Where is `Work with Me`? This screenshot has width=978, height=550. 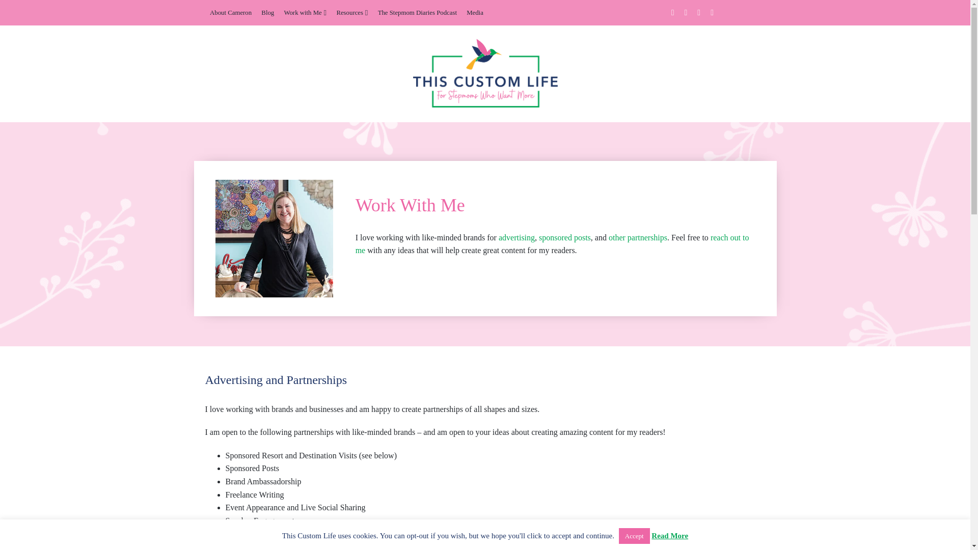
Work with Me is located at coordinates (305, 12).